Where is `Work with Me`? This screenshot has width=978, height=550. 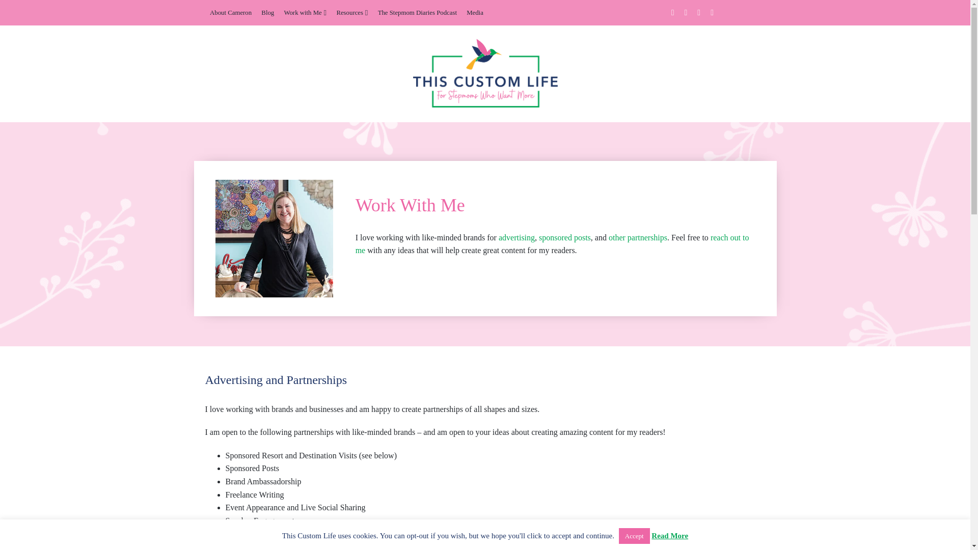
Work with Me is located at coordinates (305, 12).